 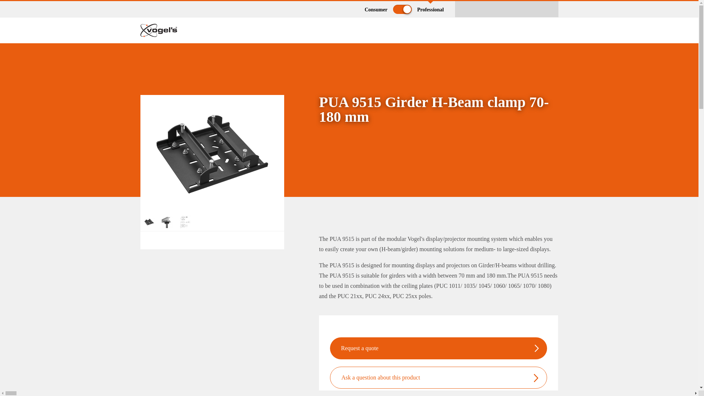 I want to click on Vogel's PUA 9515 Girder H-Beam clamp 70-180 mm - Application, so click(x=167, y=221).